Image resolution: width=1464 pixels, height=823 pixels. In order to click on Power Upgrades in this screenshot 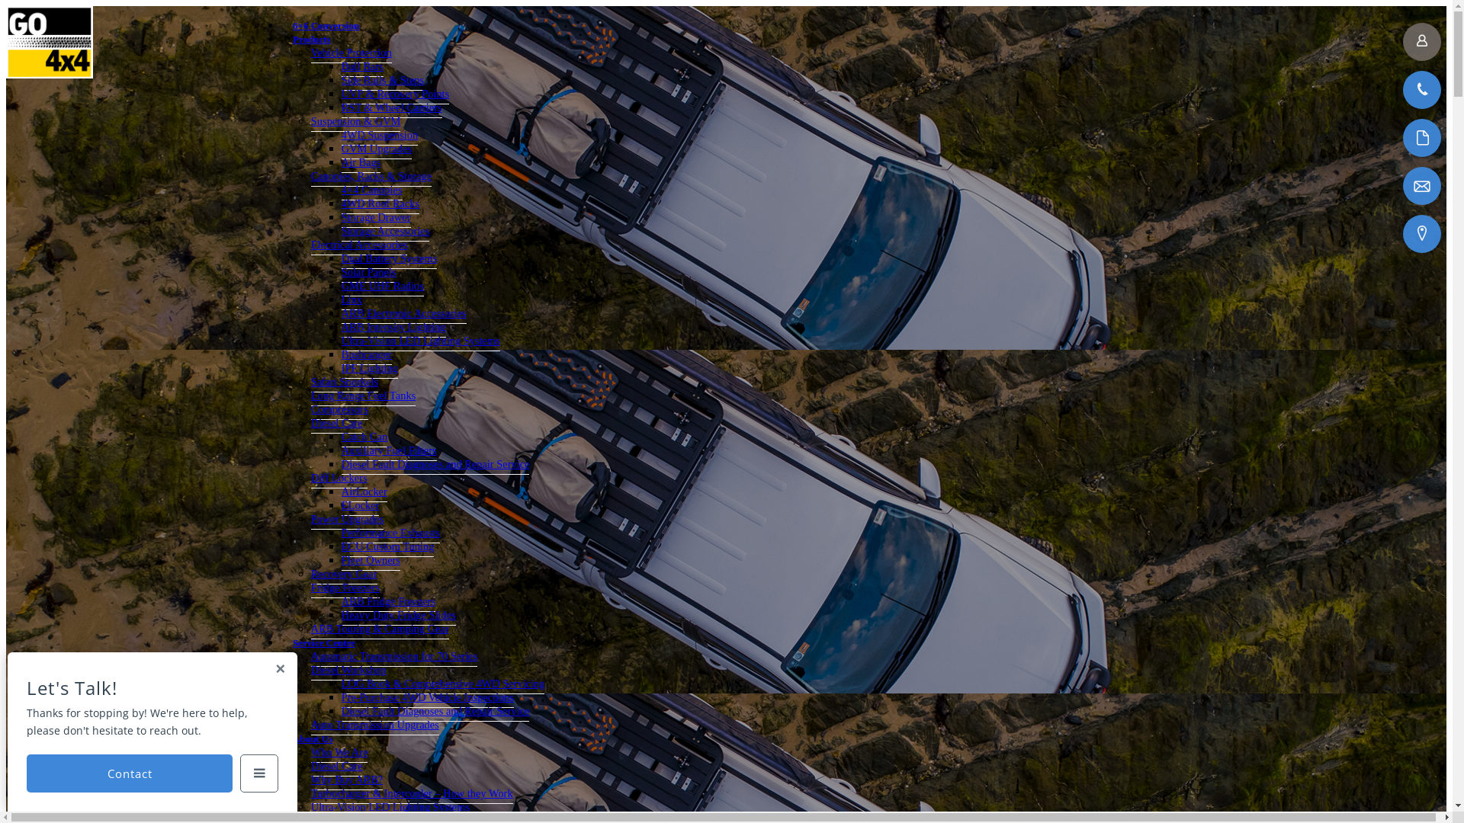, I will do `click(348, 520)`.